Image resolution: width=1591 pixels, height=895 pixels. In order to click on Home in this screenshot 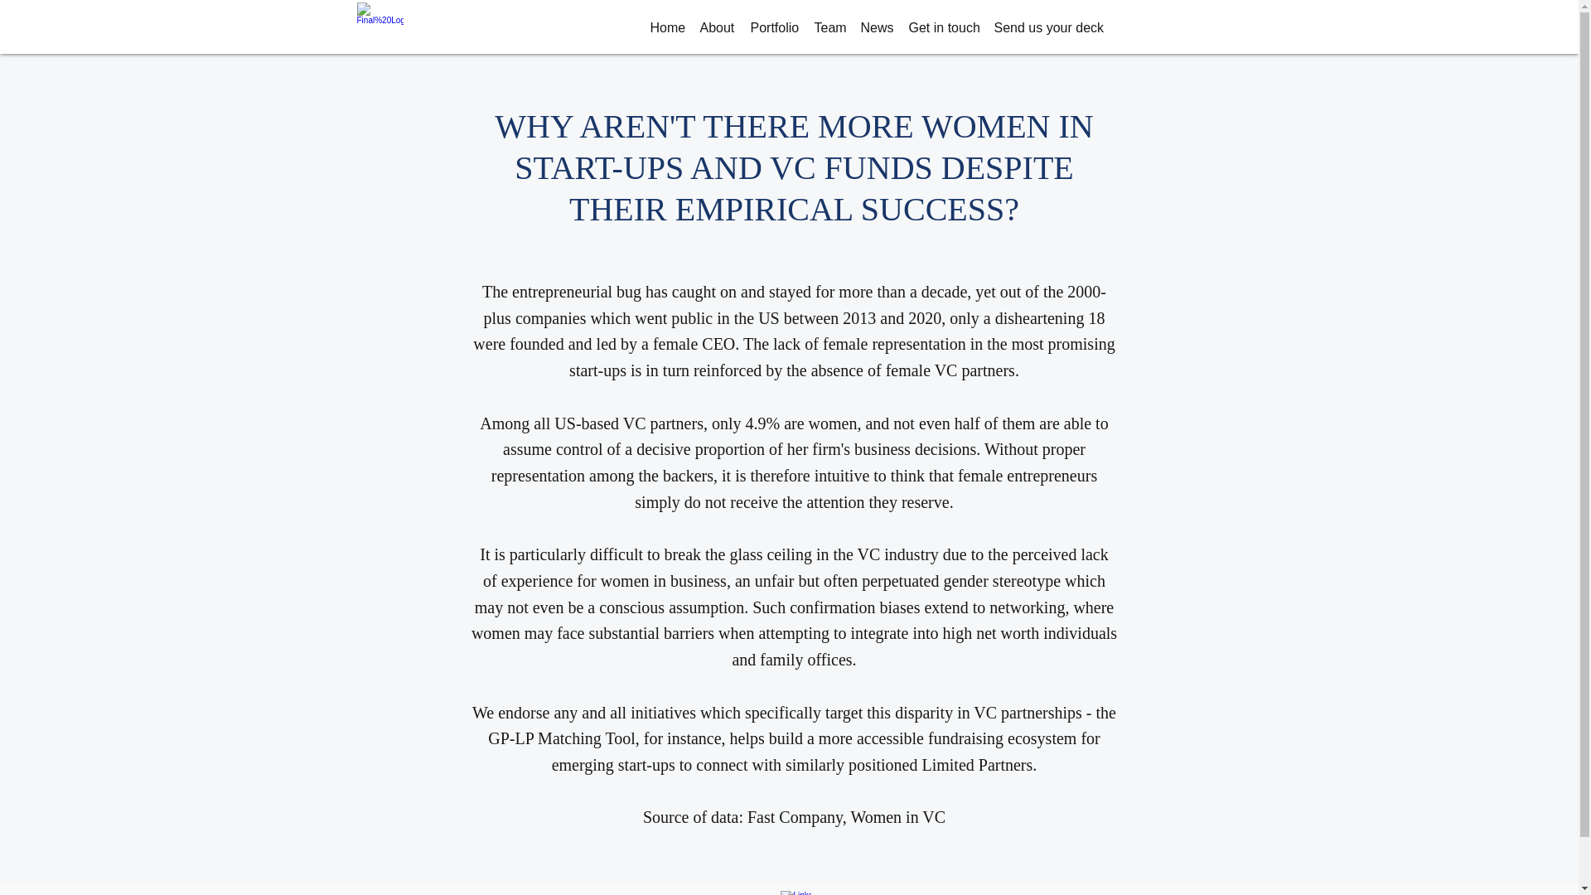, I will do `click(665, 28)`.